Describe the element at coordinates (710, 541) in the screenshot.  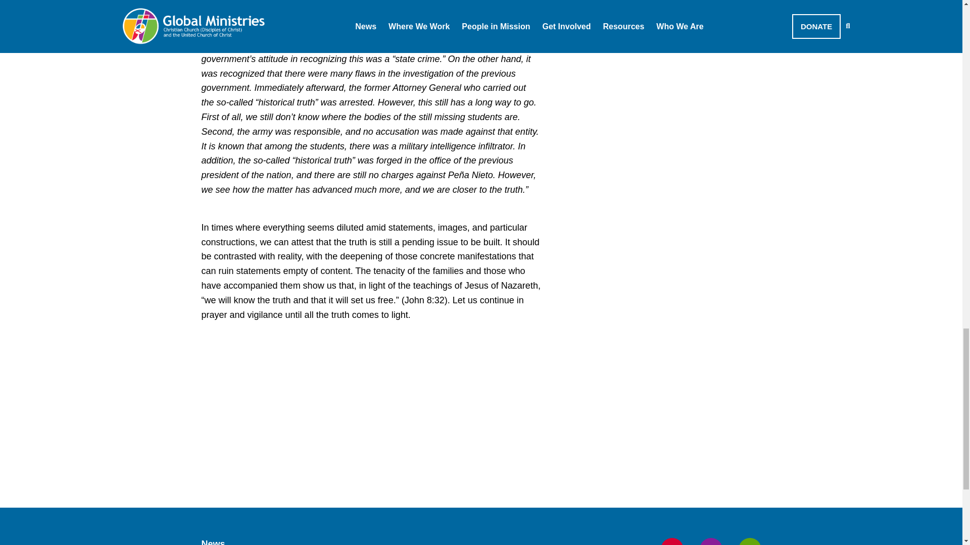
I see `Follow us on Twitter` at that location.